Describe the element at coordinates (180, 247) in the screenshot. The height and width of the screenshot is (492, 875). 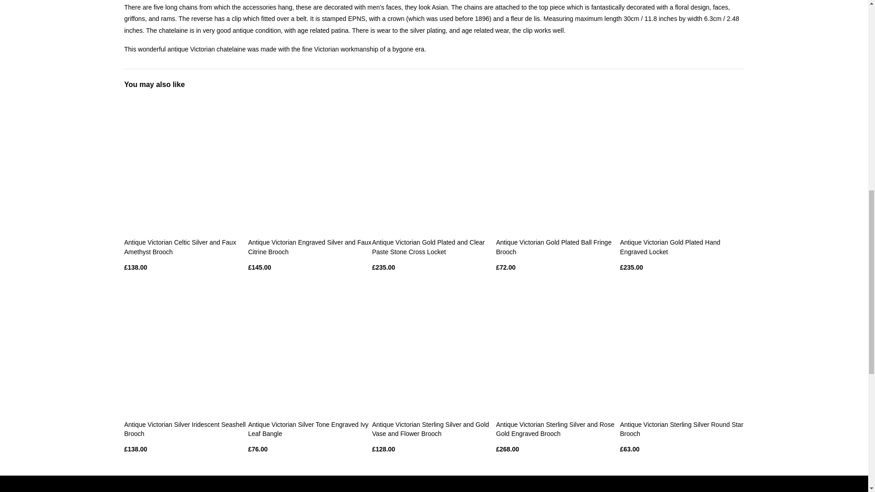
I see `Antique Victorian Celtic Silver and Faux Amethyst Brooch` at that location.